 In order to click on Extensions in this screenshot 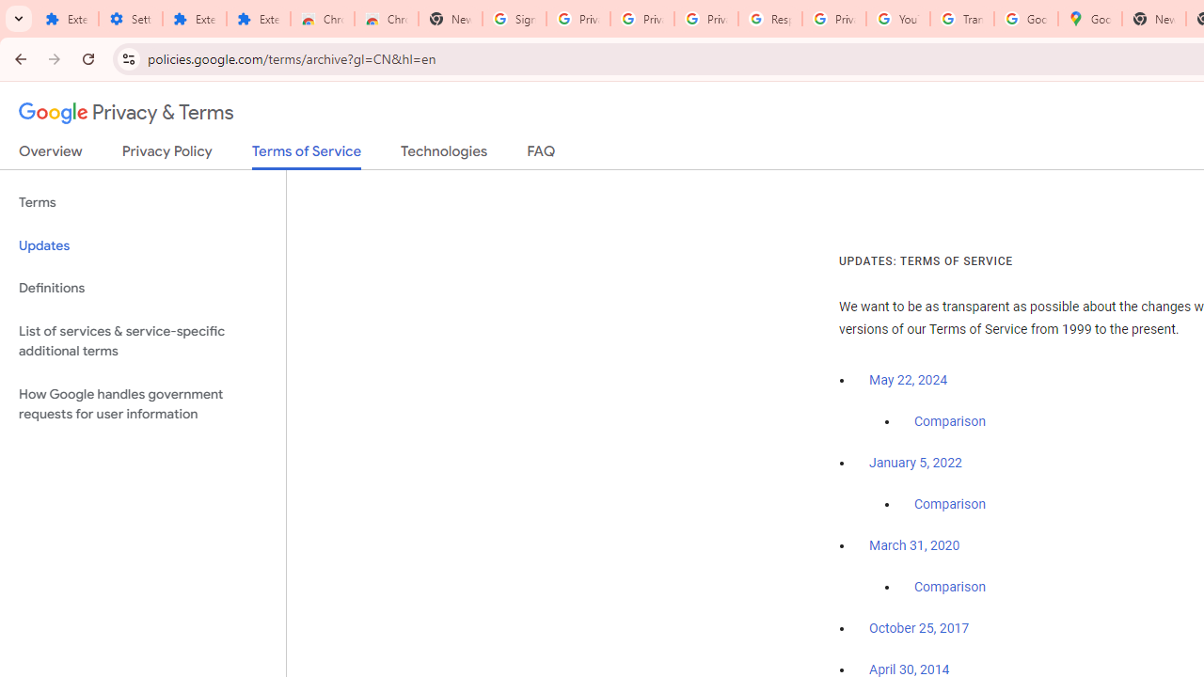, I will do `click(194, 19)`.